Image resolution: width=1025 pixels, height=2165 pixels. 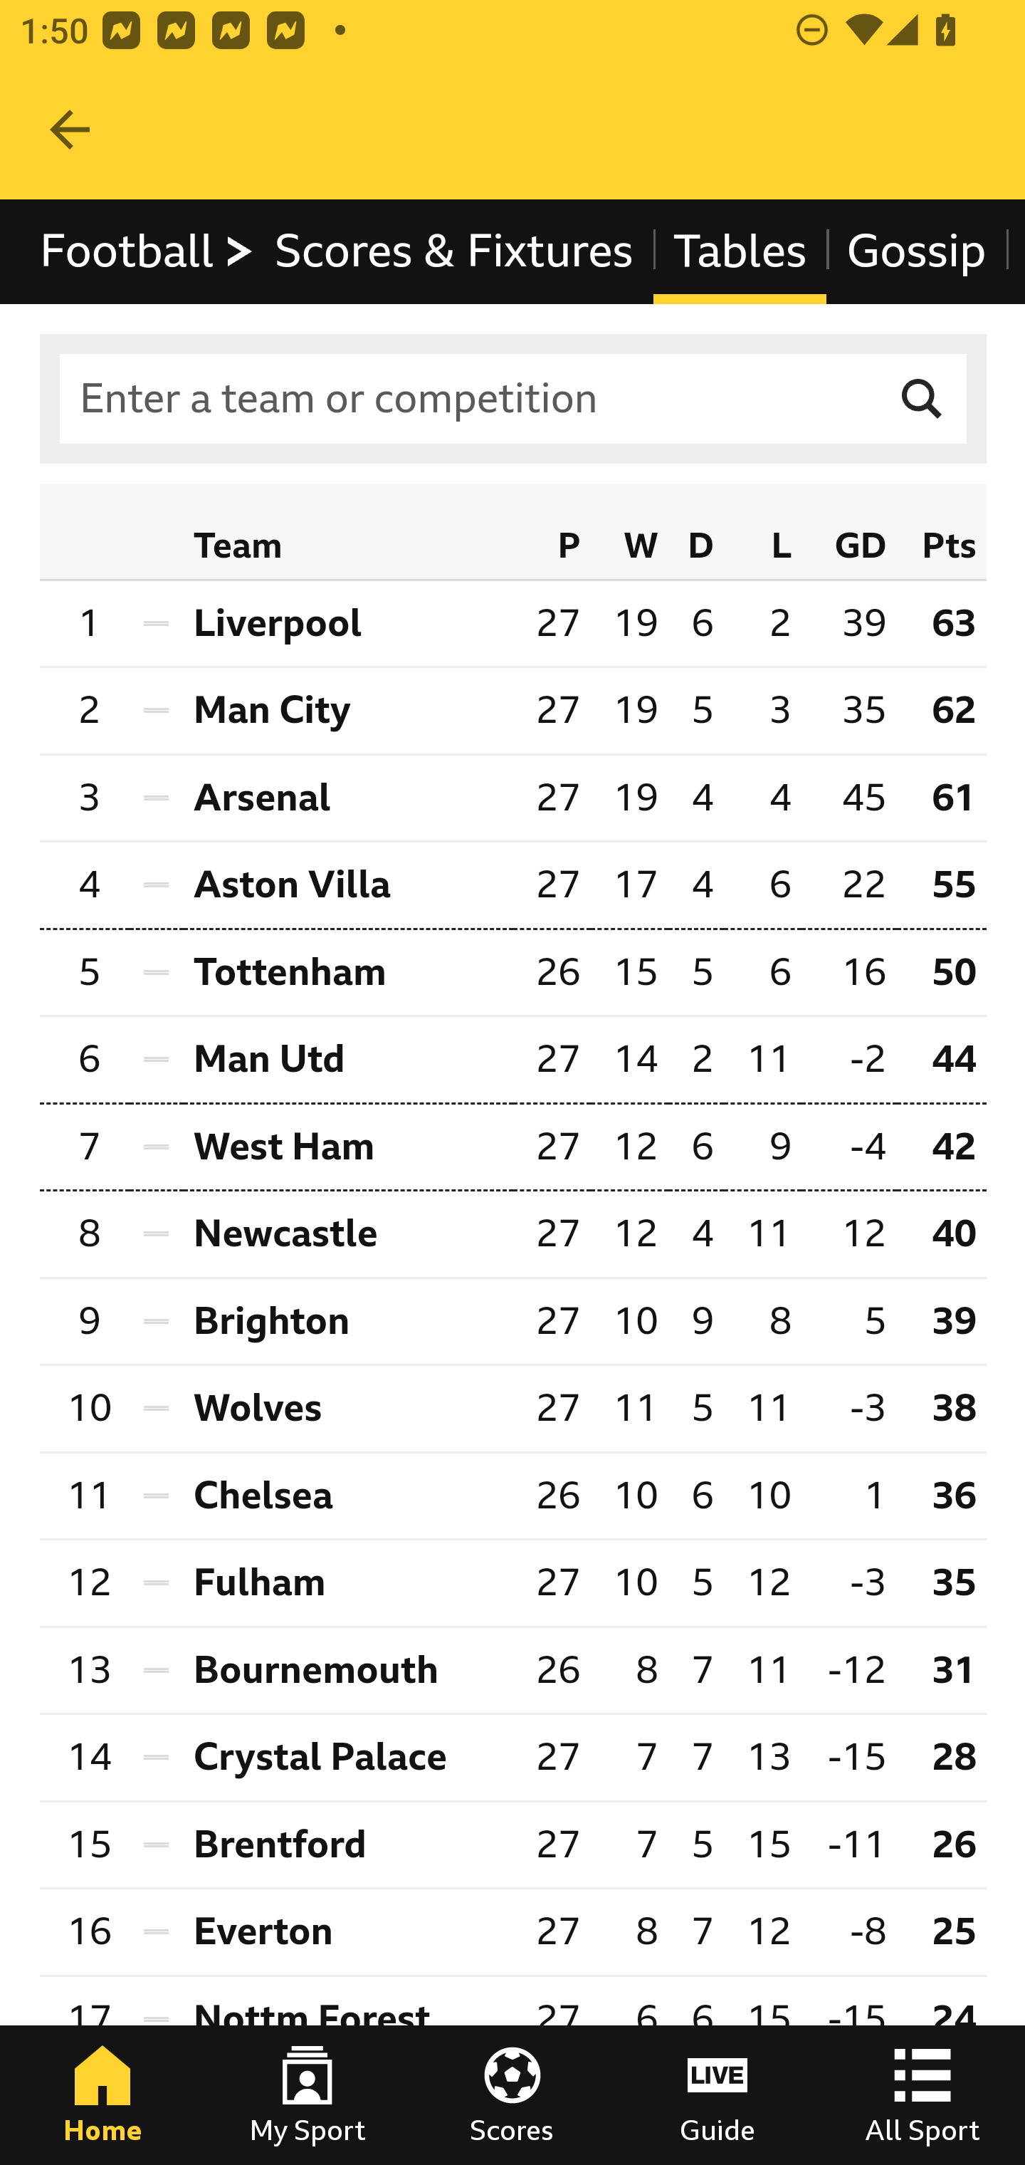 What do you see at coordinates (348, 1061) in the screenshot?
I see `Man Utd Manchester United` at bounding box center [348, 1061].